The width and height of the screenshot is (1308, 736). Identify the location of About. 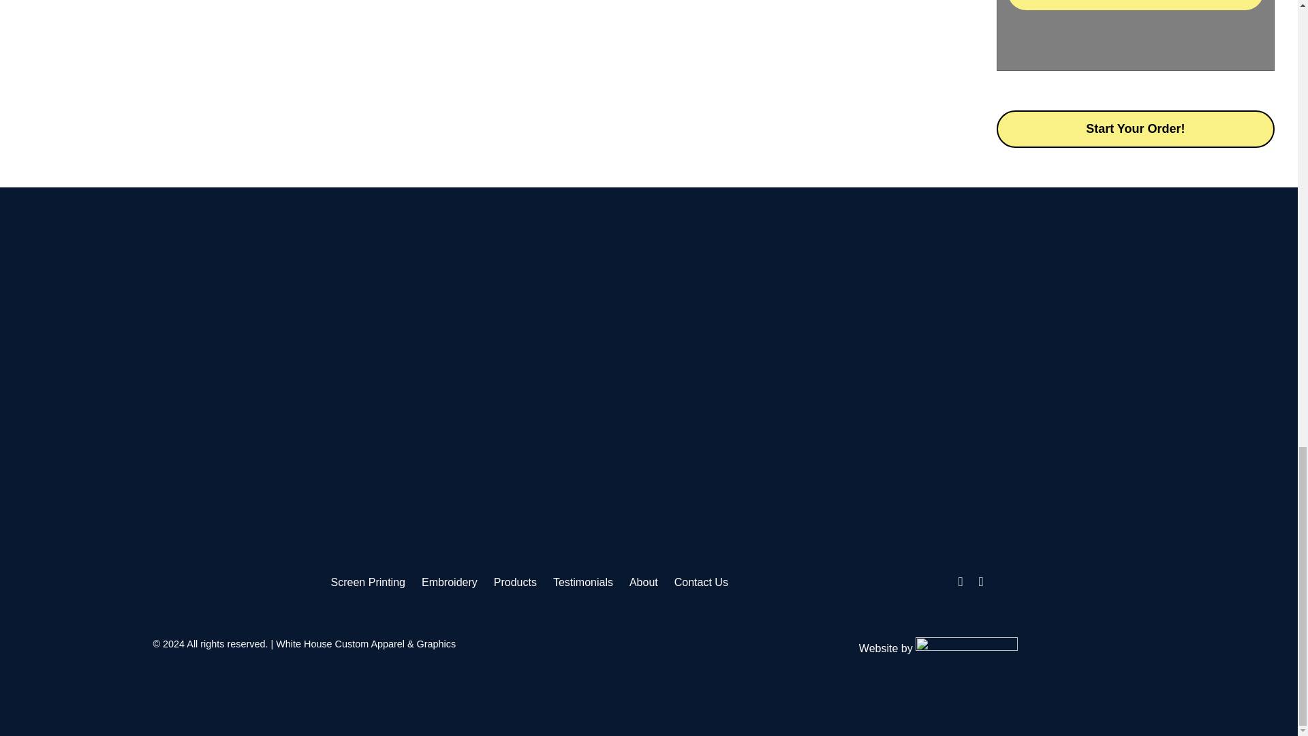
(643, 582).